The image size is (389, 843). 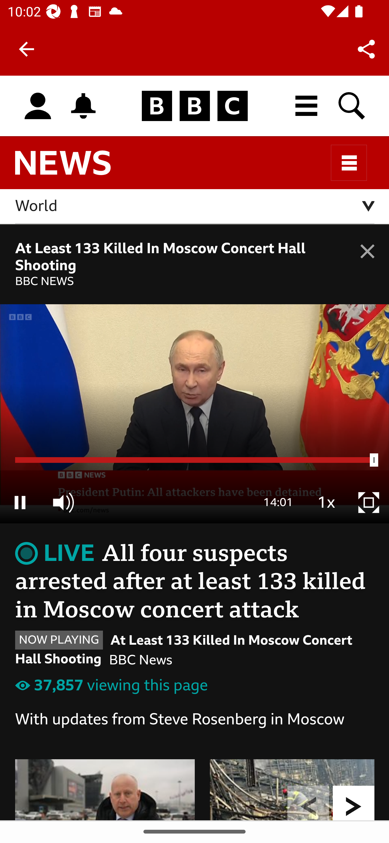 What do you see at coordinates (354, 803) in the screenshot?
I see `next` at bounding box center [354, 803].